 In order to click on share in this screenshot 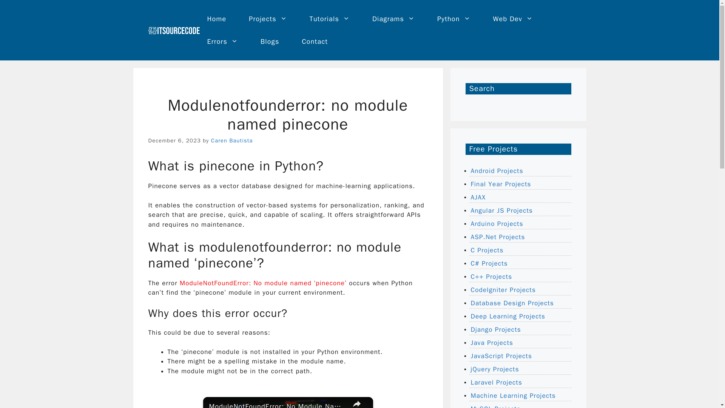, I will do `click(357, 402)`.